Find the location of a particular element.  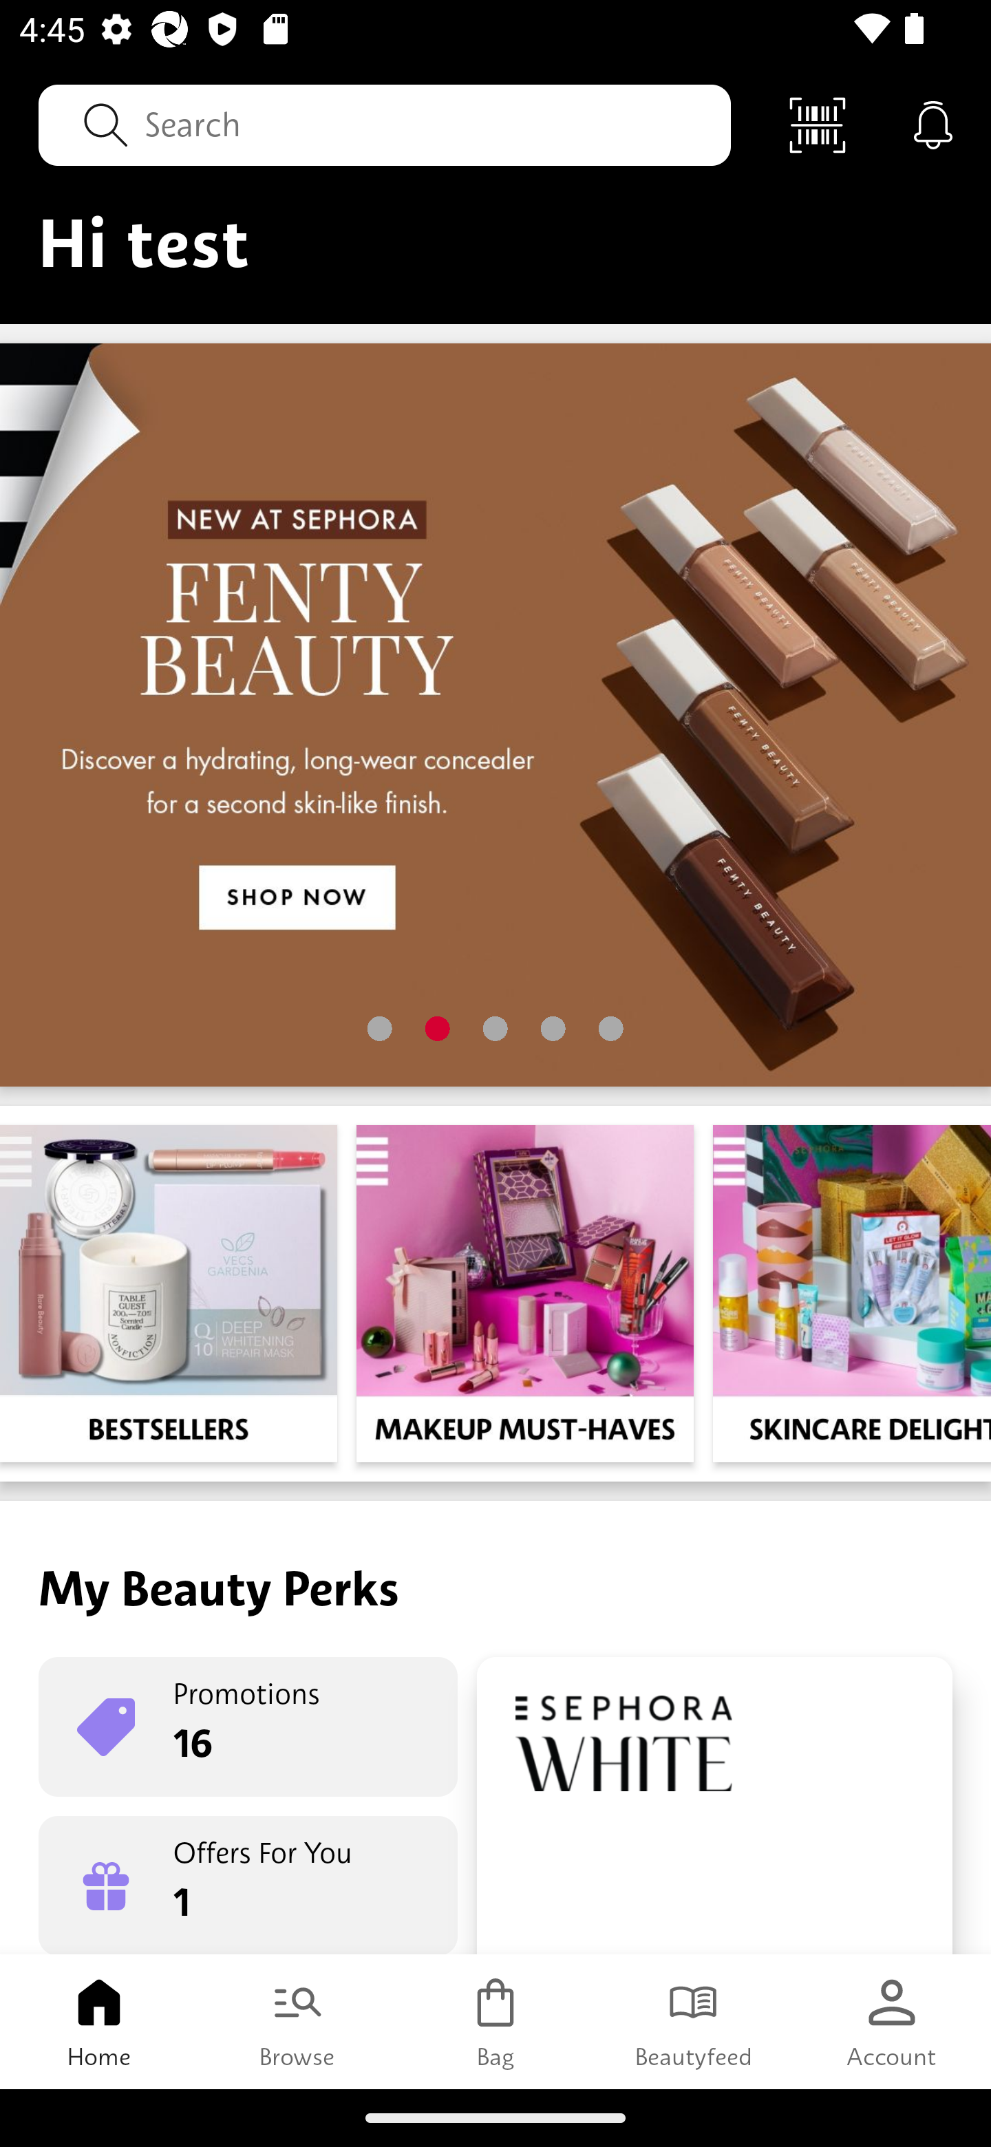

Scan Code is located at coordinates (818, 124).